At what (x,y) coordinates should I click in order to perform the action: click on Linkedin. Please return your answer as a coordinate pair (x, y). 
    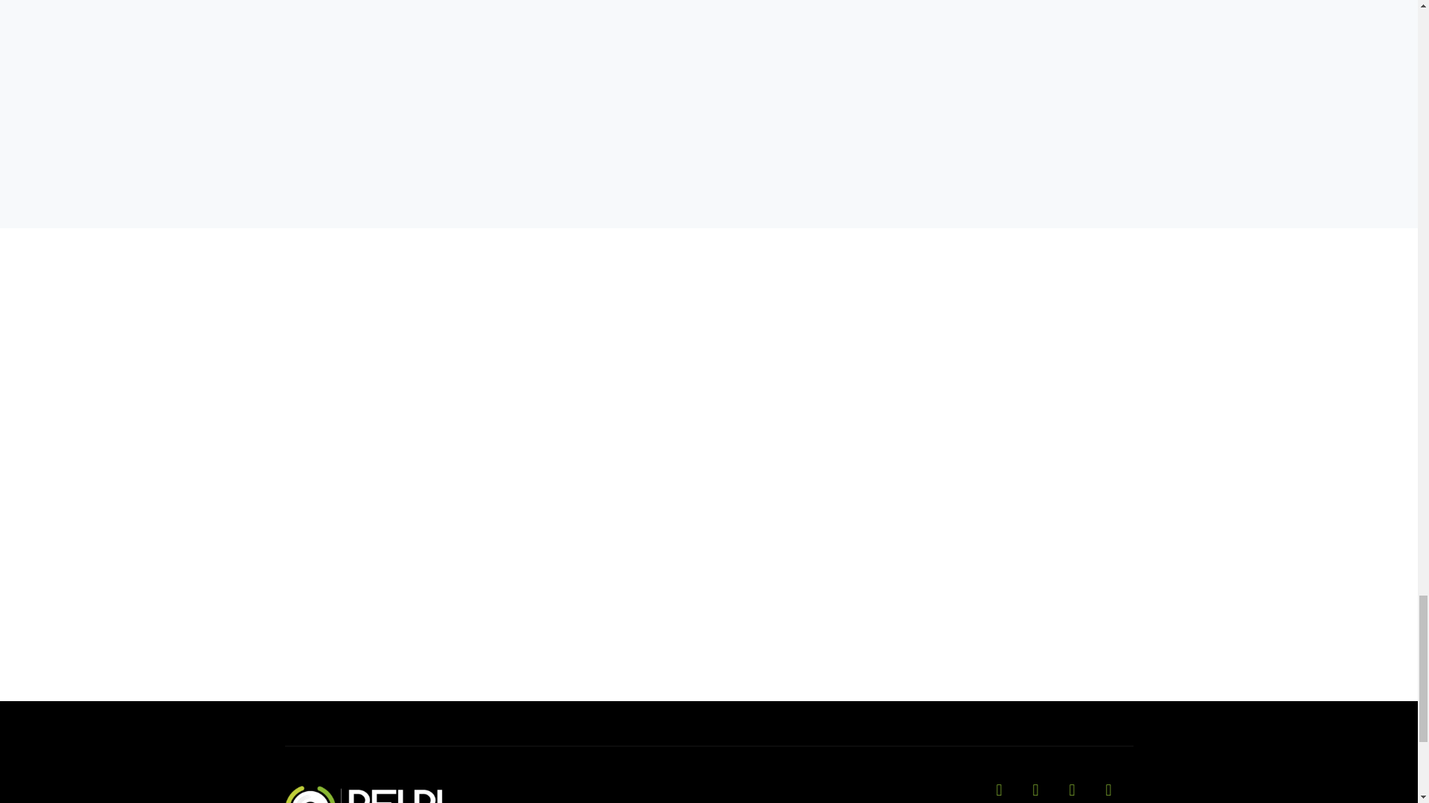
    Looking at the image, I should click on (1116, 793).